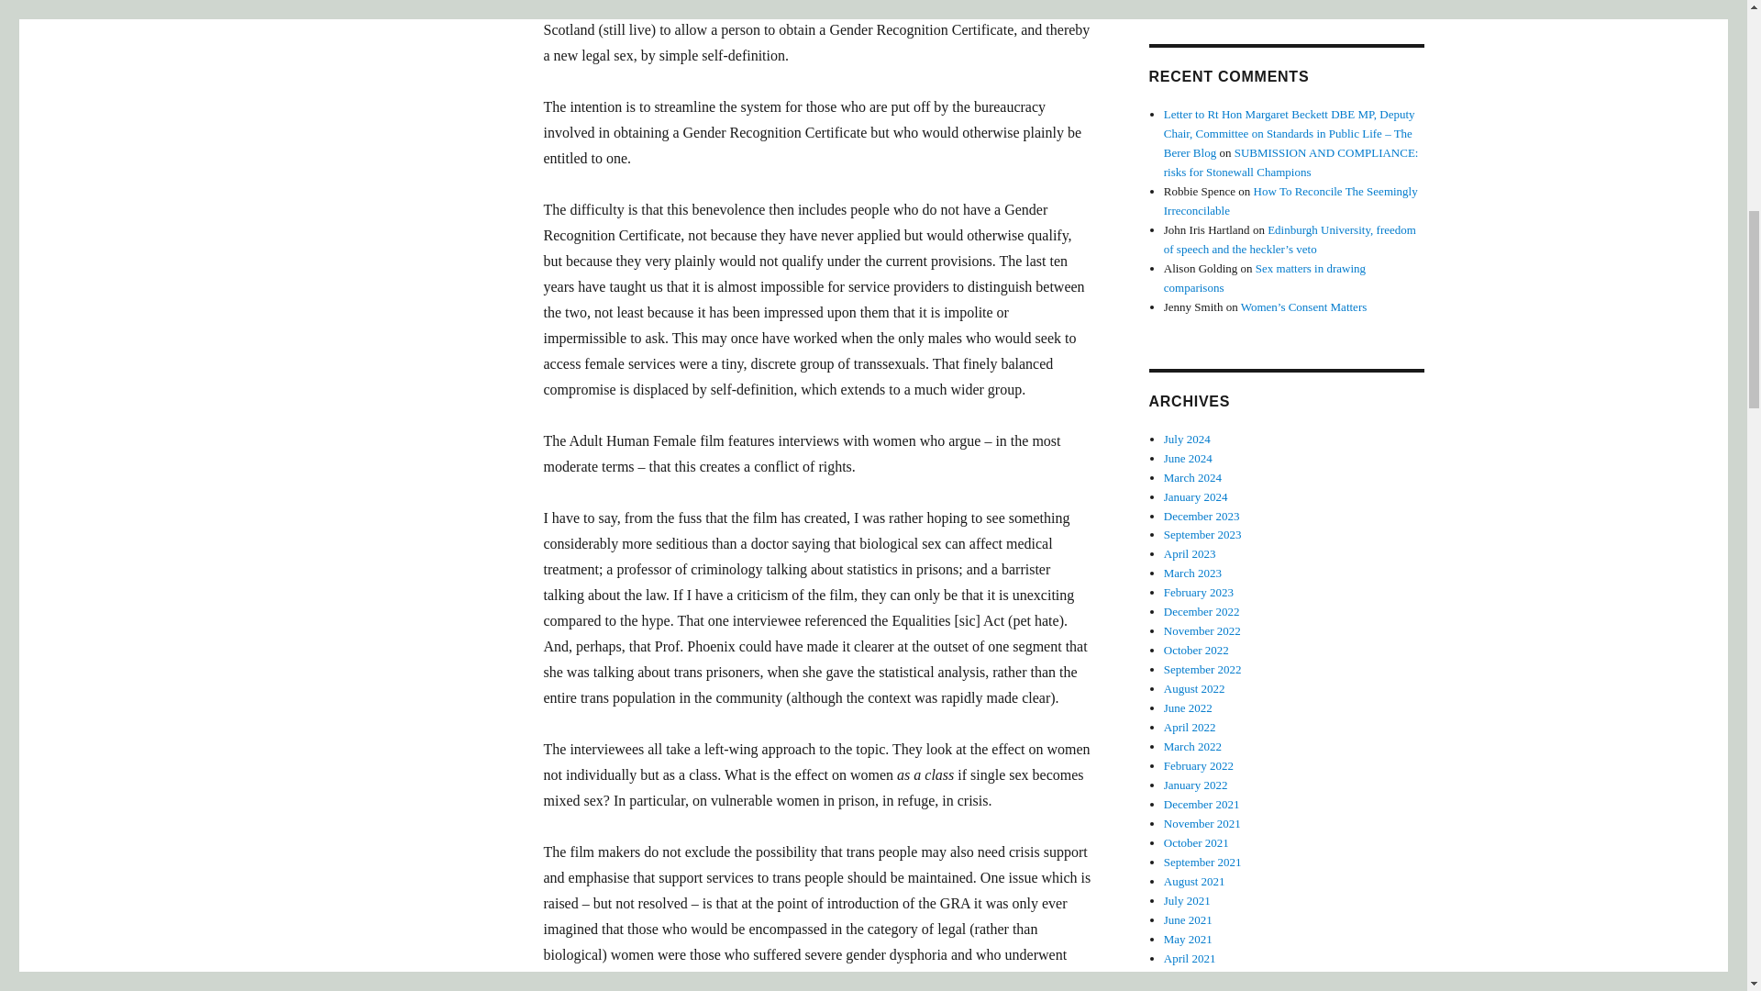 The width and height of the screenshot is (1761, 991). Describe the element at coordinates (1189, 458) in the screenshot. I see `June 2024` at that location.